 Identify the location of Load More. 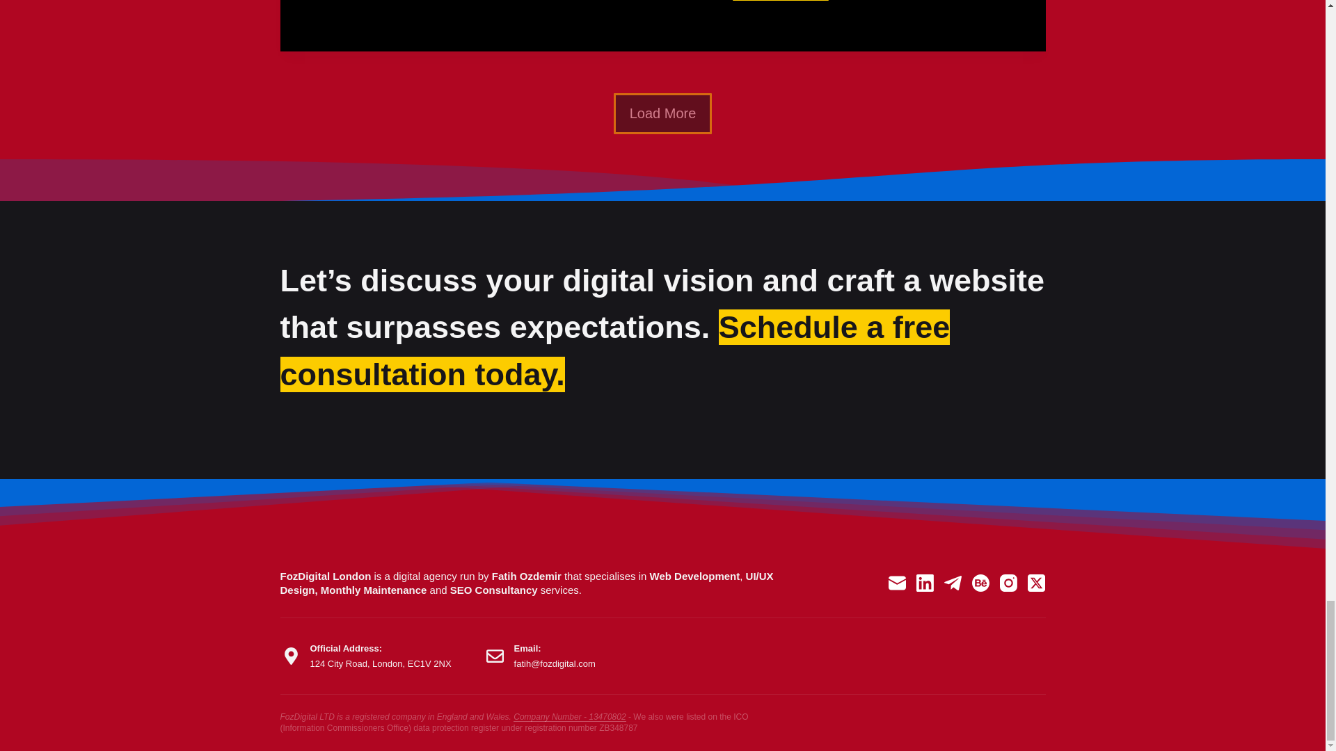
(780, 1).